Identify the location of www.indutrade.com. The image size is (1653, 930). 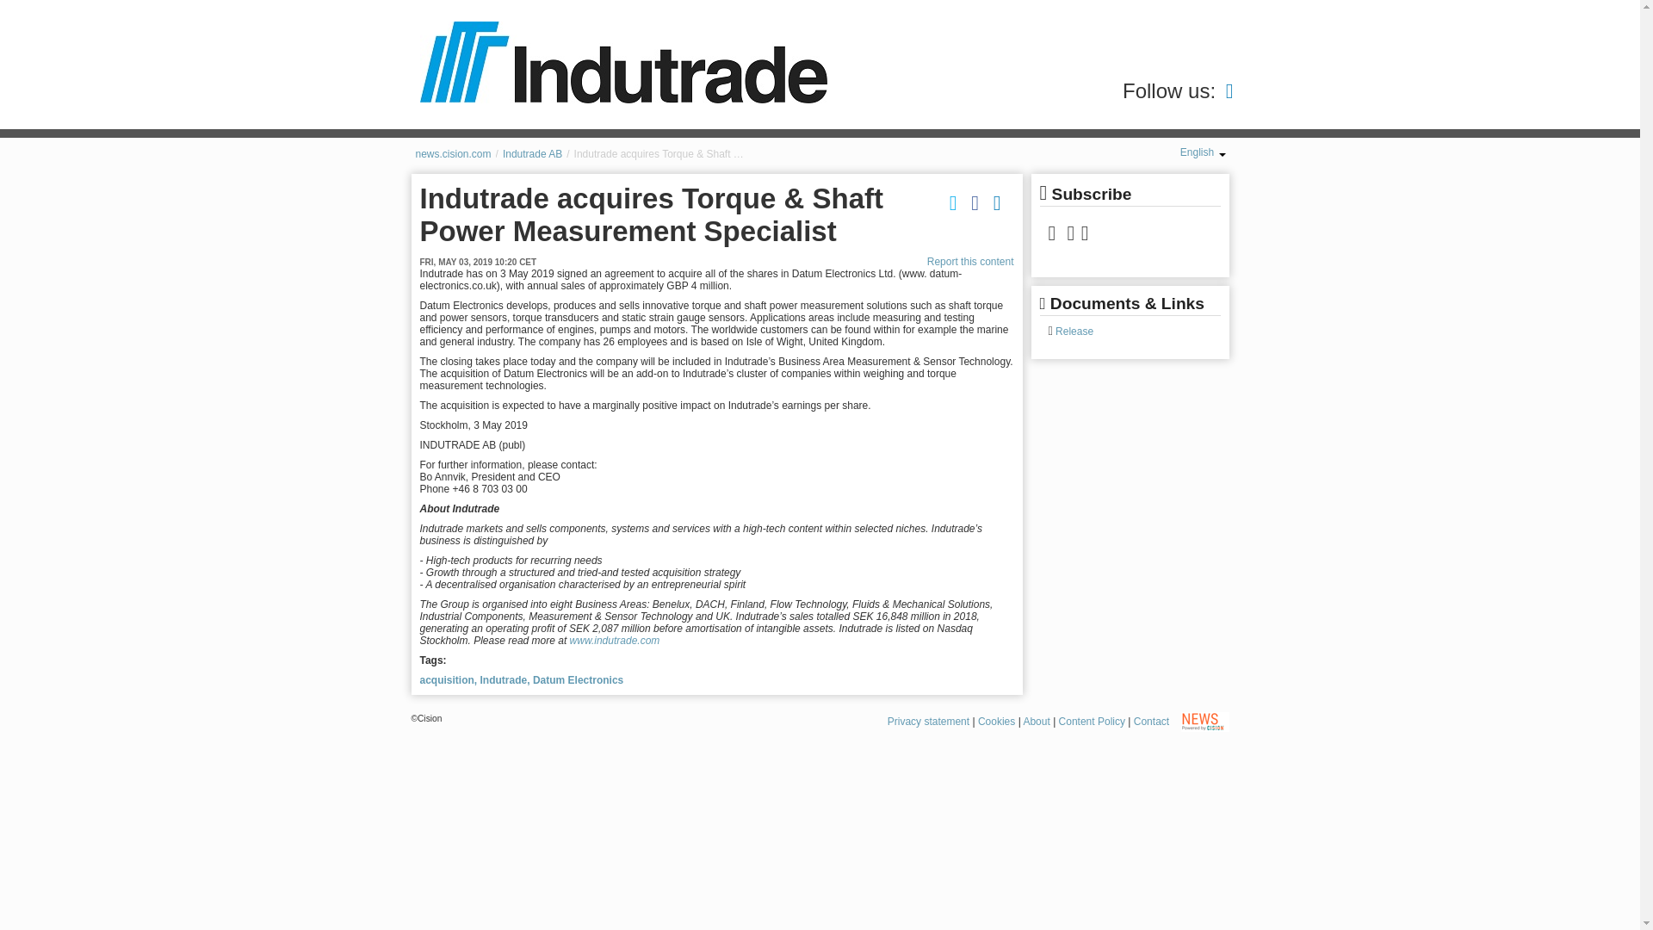
(615, 640).